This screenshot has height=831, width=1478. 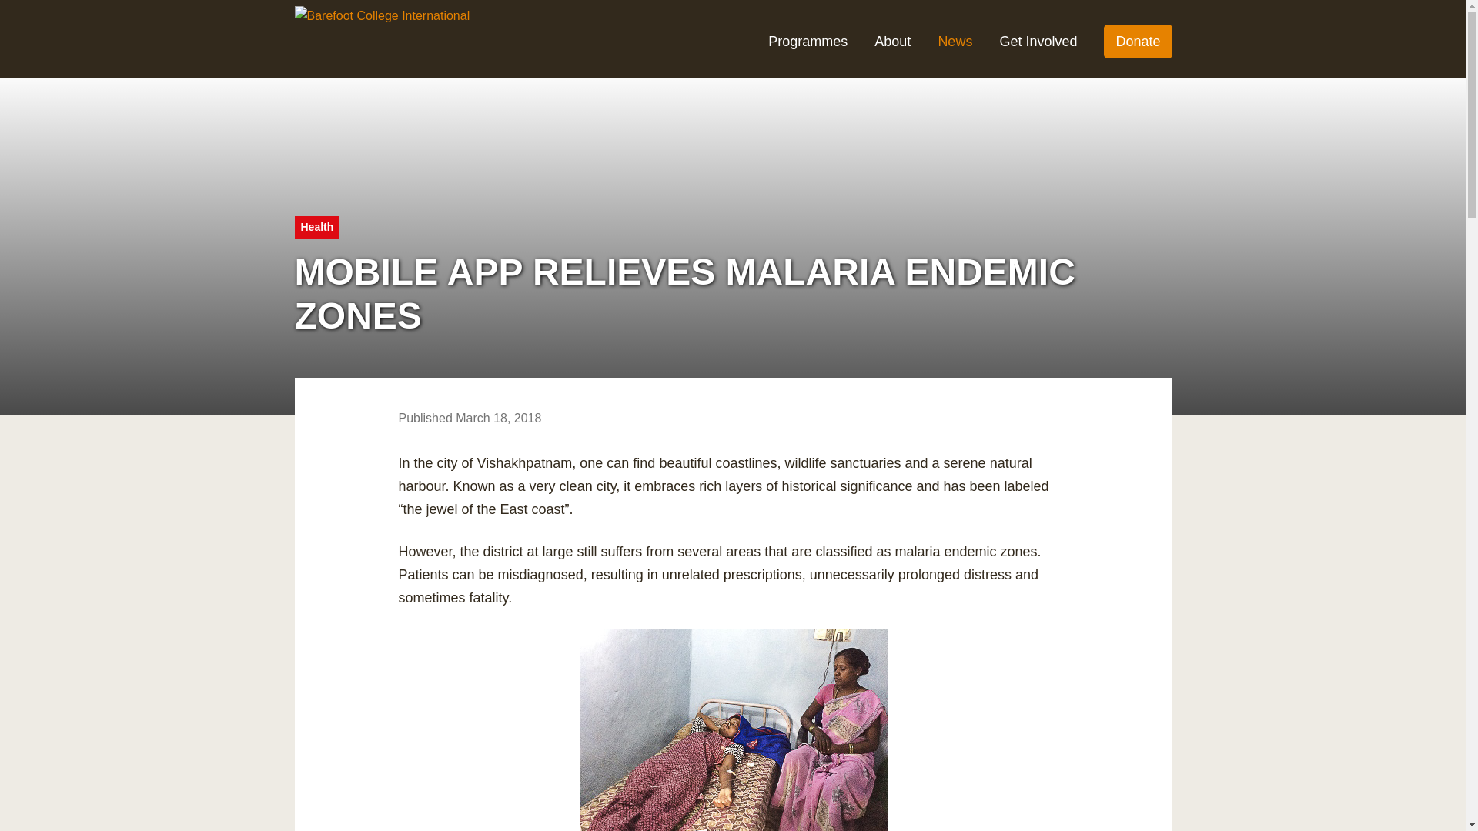 I want to click on Donate, so click(x=1138, y=42).